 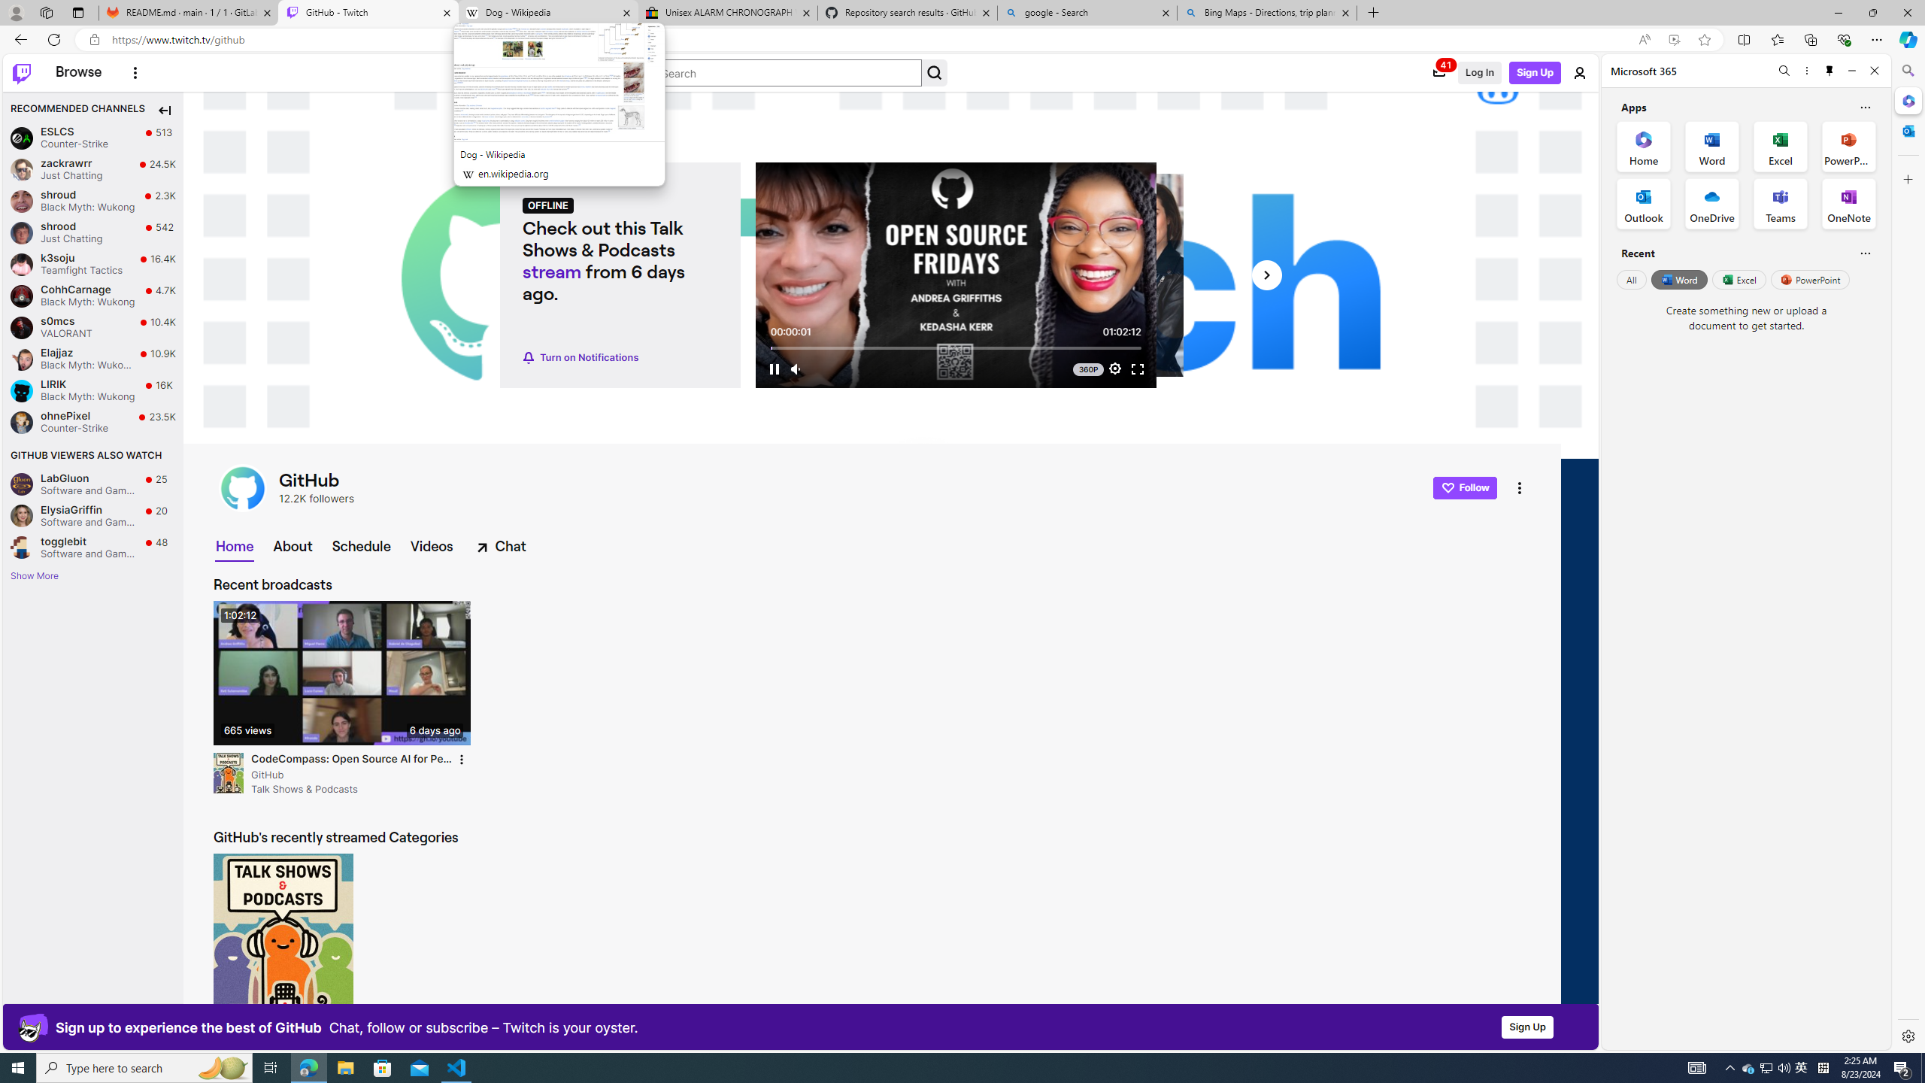 What do you see at coordinates (229, 772) in the screenshot?
I see `Talk Shows & Podcasts` at bounding box center [229, 772].